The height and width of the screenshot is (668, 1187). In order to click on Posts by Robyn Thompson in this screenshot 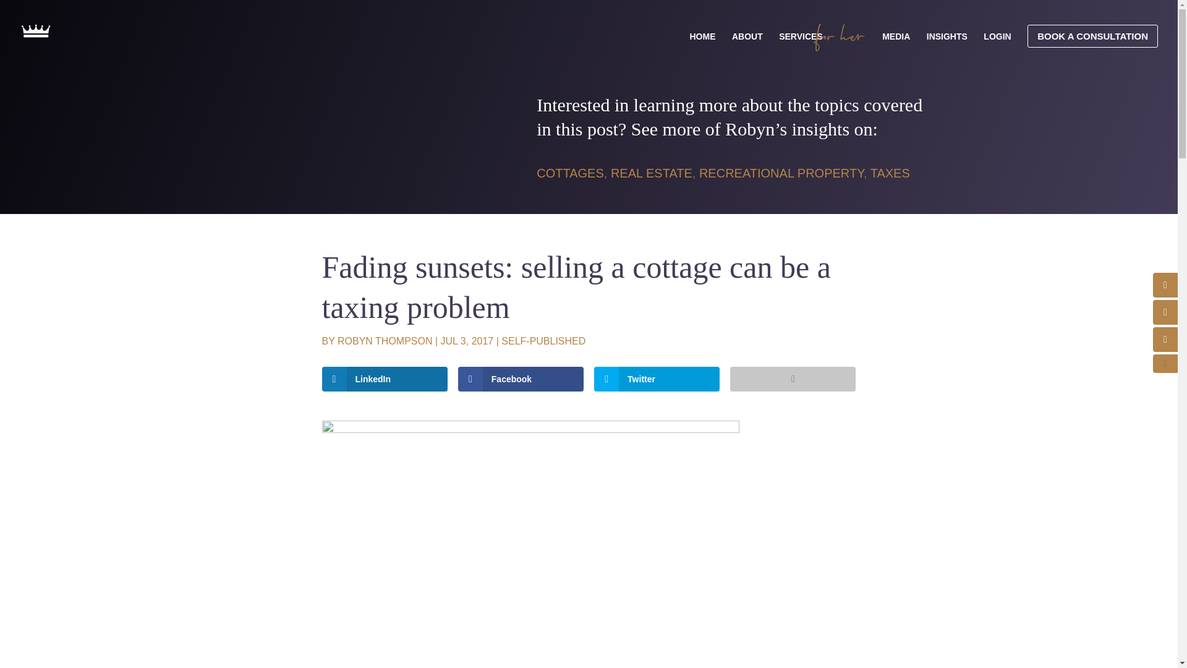, I will do `click(385, 341)`.